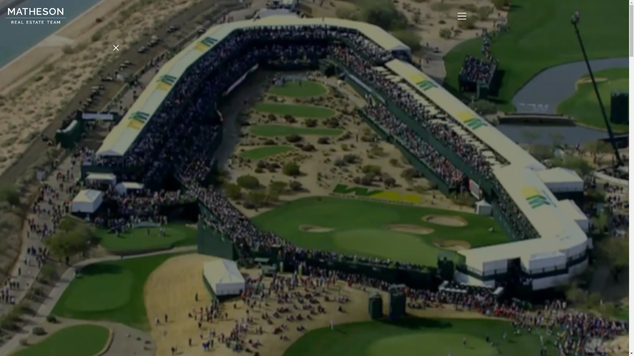 Image resolution: width=634 pixels, height=356 pixels. I want to click on HOME, so click(66, 104).